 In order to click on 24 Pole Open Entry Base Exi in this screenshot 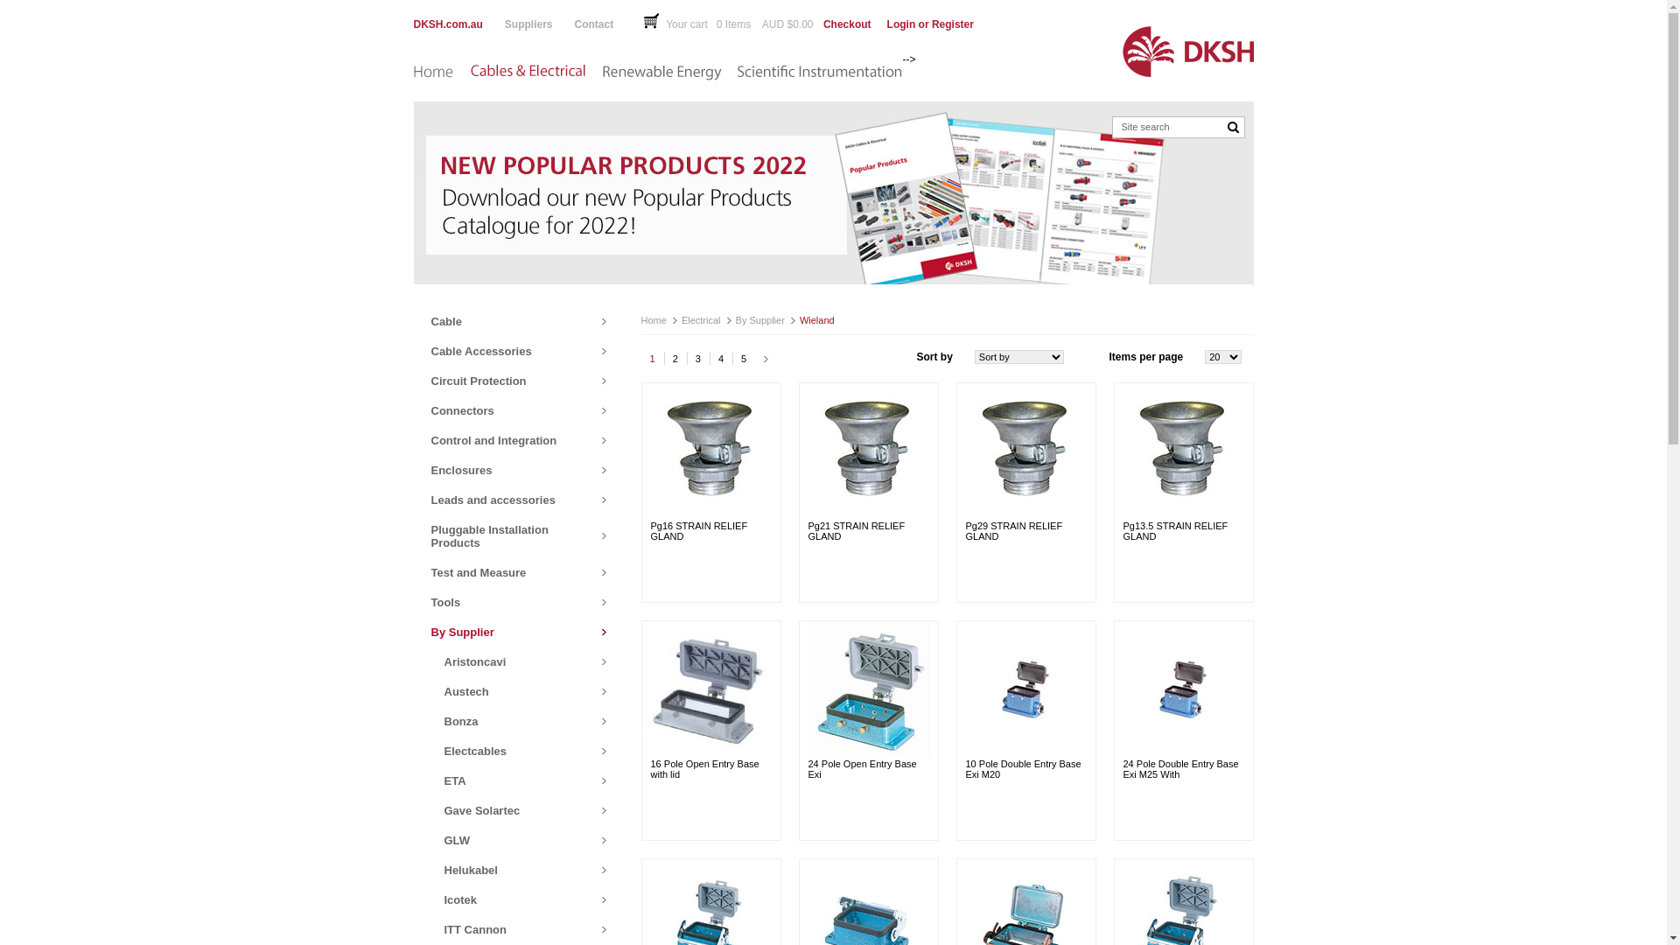, I will do `click(863, 769)`.